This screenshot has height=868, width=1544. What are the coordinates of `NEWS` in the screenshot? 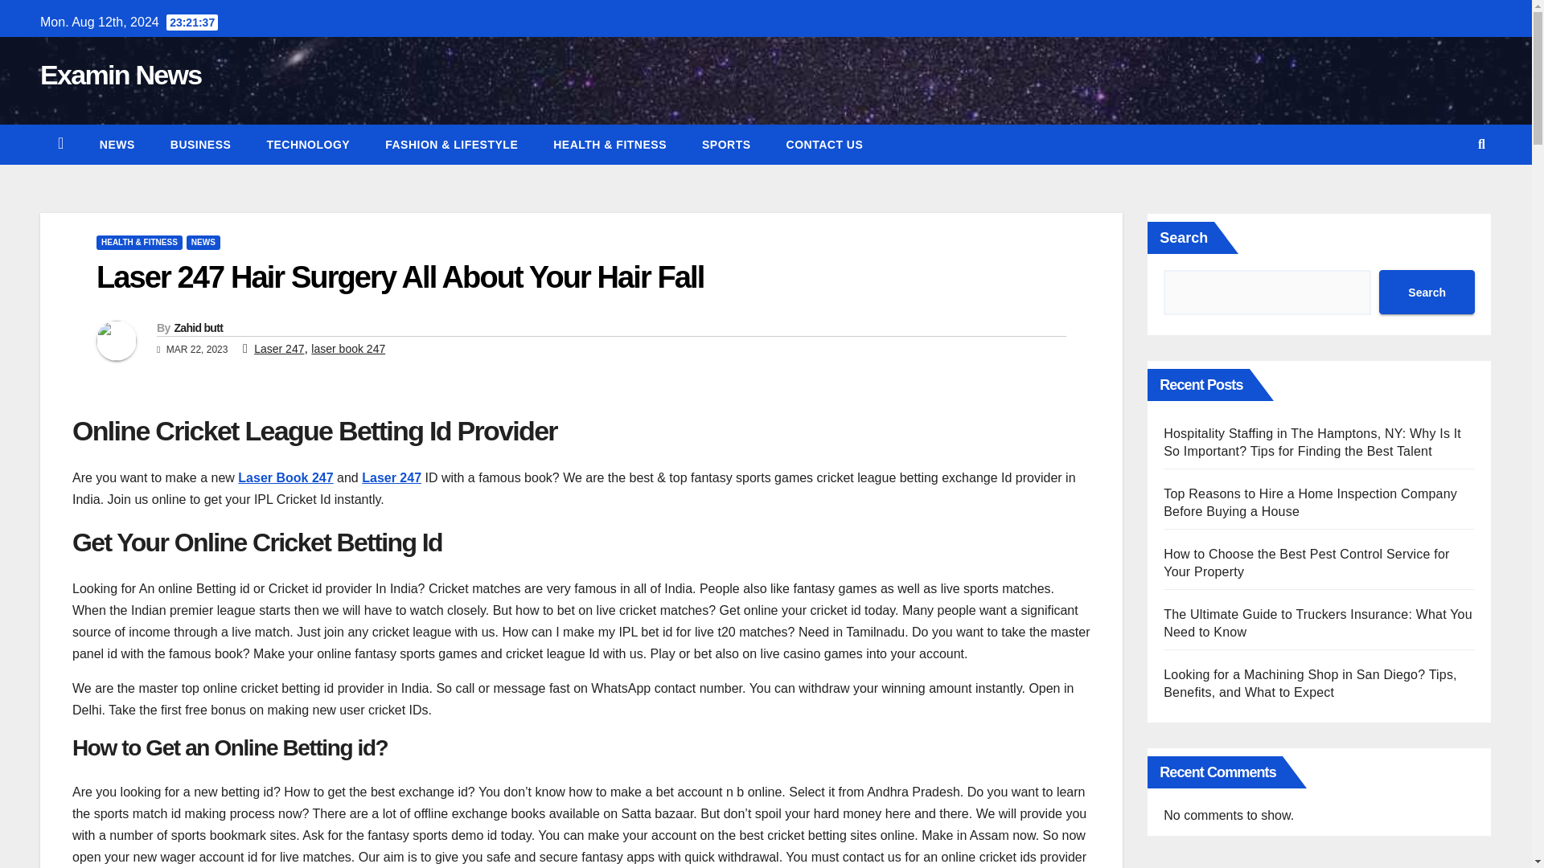 It's located at (203, 243).